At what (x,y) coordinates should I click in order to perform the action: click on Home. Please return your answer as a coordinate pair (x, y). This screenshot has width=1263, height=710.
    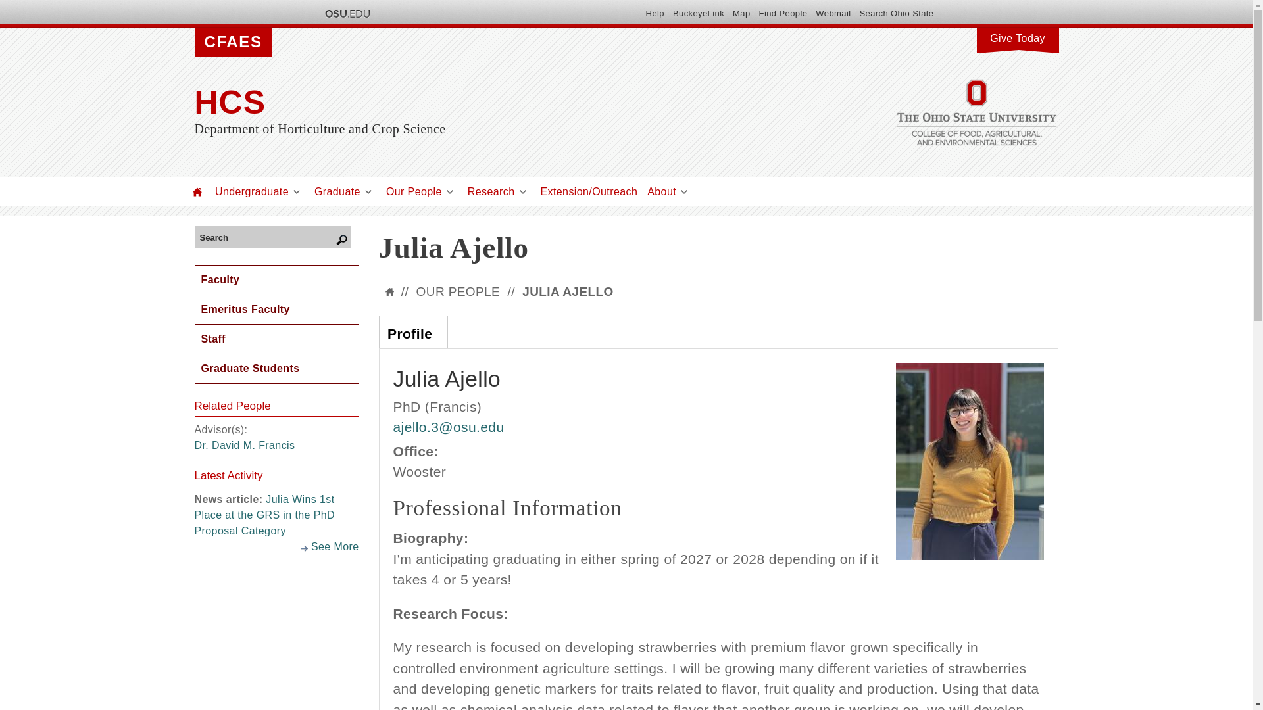
    Looking at the image, I should click on (497, 103).